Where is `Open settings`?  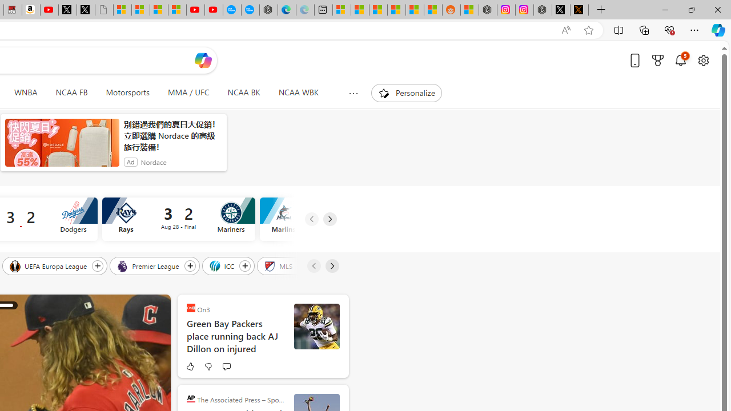 Open settings is located at coordinates (704, 60).